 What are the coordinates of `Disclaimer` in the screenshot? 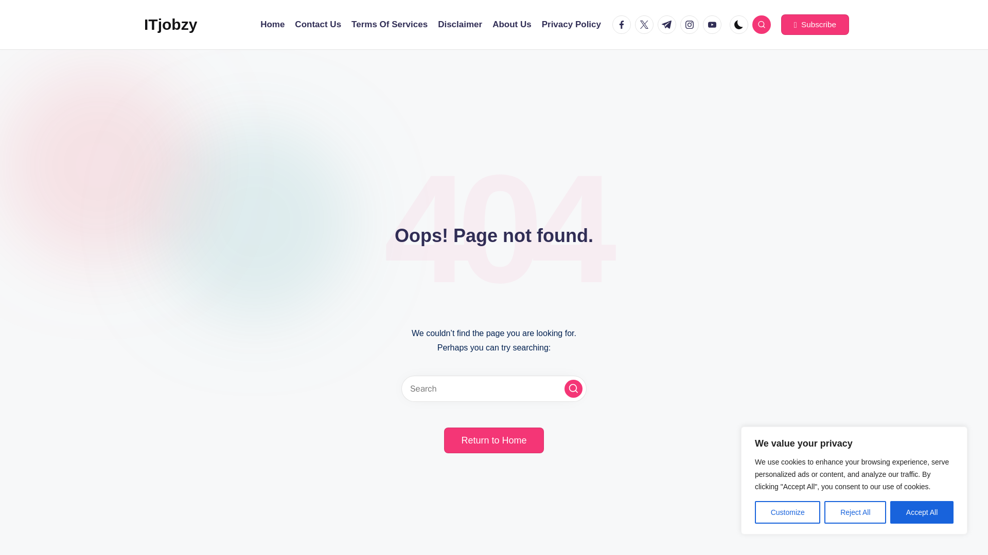 It's located at (460, 25).